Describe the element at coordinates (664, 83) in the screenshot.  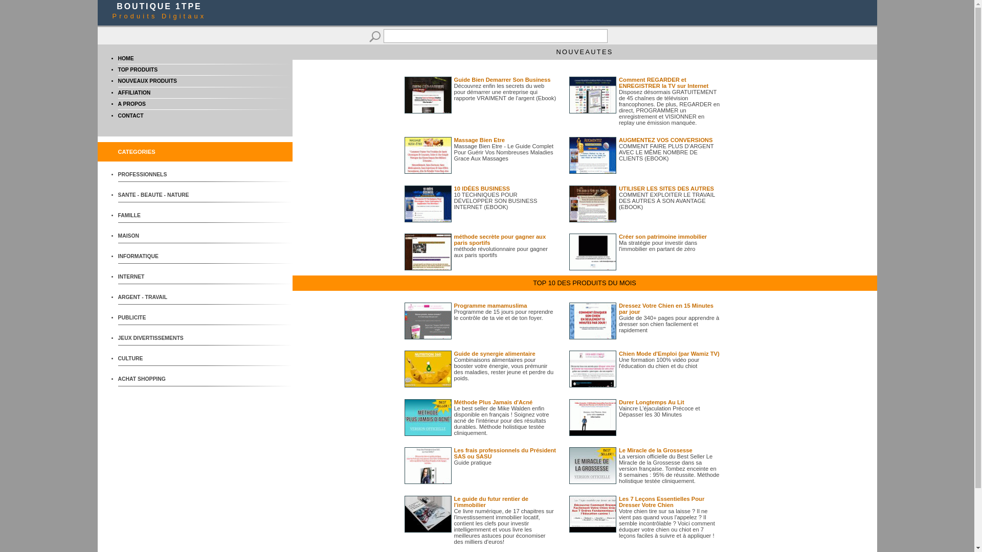
I see `Comment REGARDER et ENREGISTRER la TV sur Internet` at that location.